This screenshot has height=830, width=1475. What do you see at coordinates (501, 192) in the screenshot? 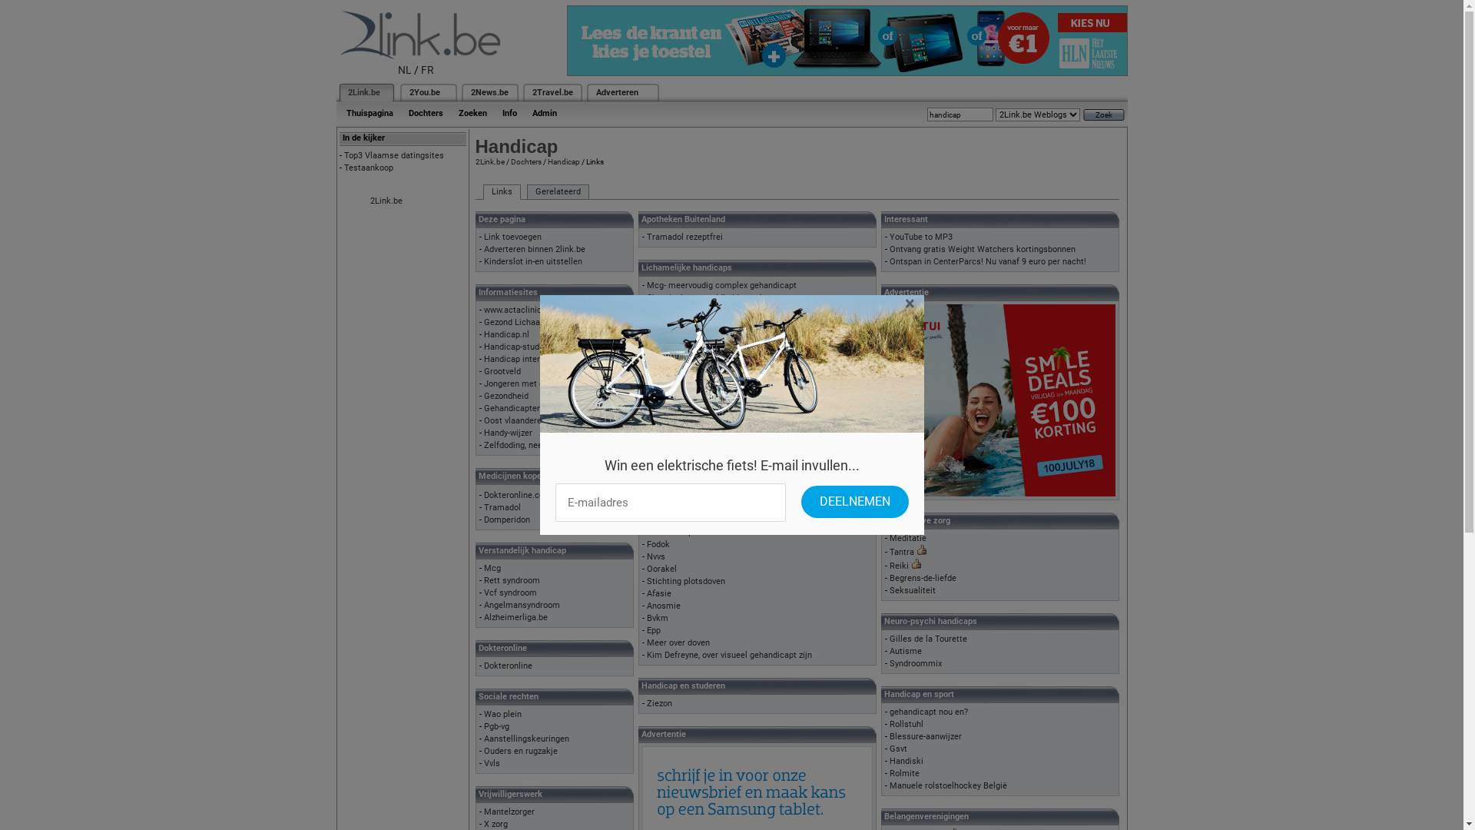
I see `Links` at bounding box center [501, 192].